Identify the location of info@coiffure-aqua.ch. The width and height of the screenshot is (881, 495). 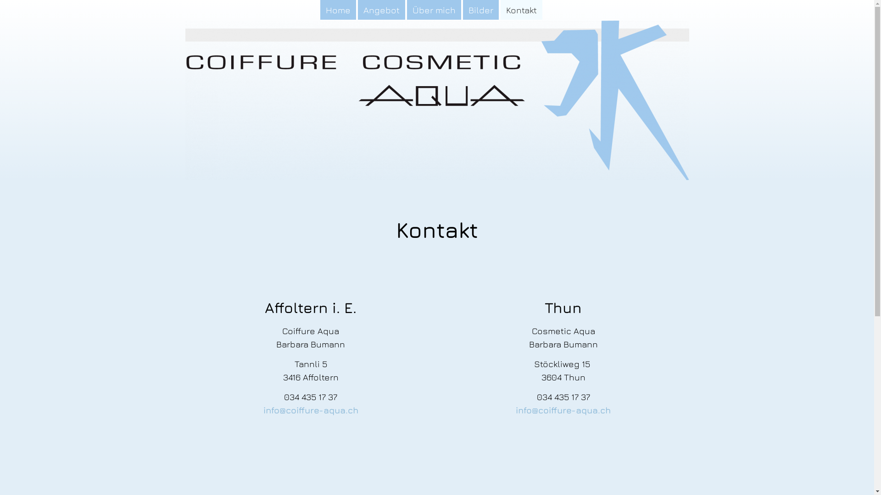
(311, 410).